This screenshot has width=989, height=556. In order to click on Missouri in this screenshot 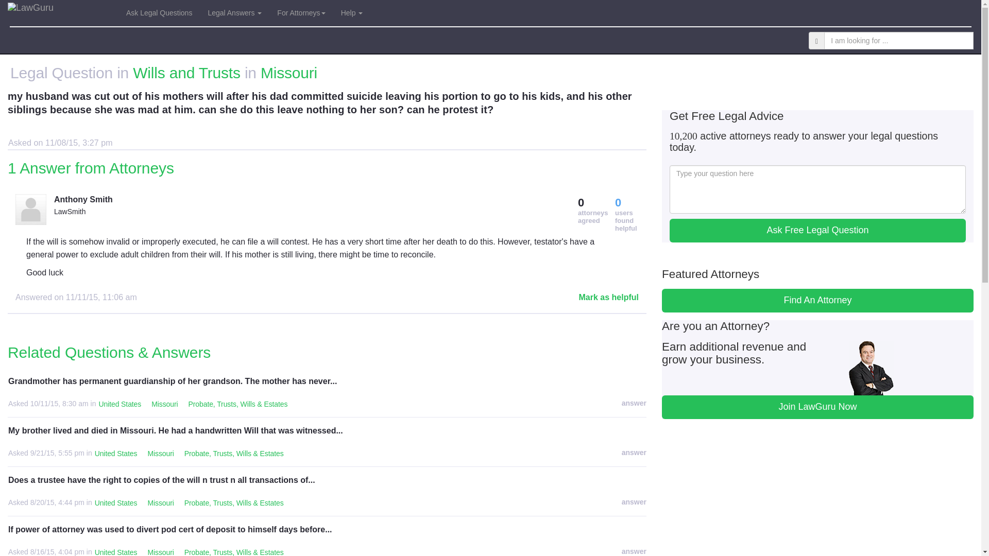, I will do `click(164, 405)`.